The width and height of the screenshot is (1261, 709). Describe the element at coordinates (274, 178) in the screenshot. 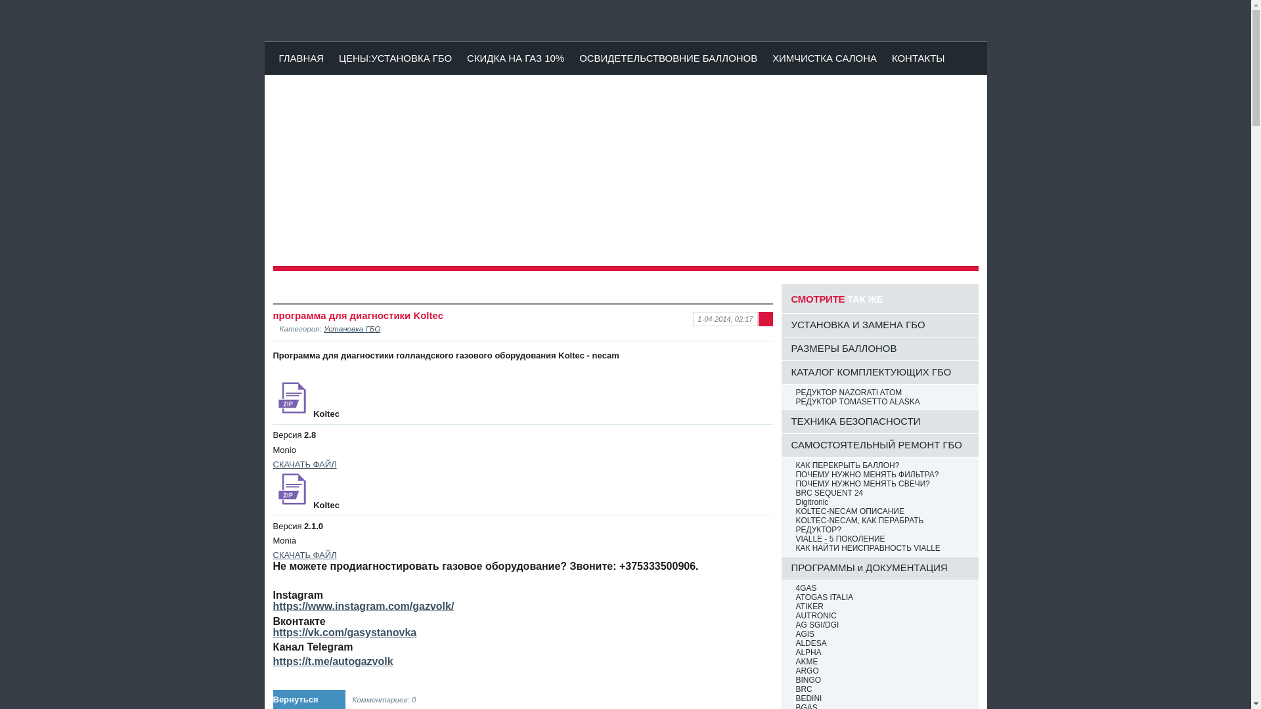

I see `>` at that location.